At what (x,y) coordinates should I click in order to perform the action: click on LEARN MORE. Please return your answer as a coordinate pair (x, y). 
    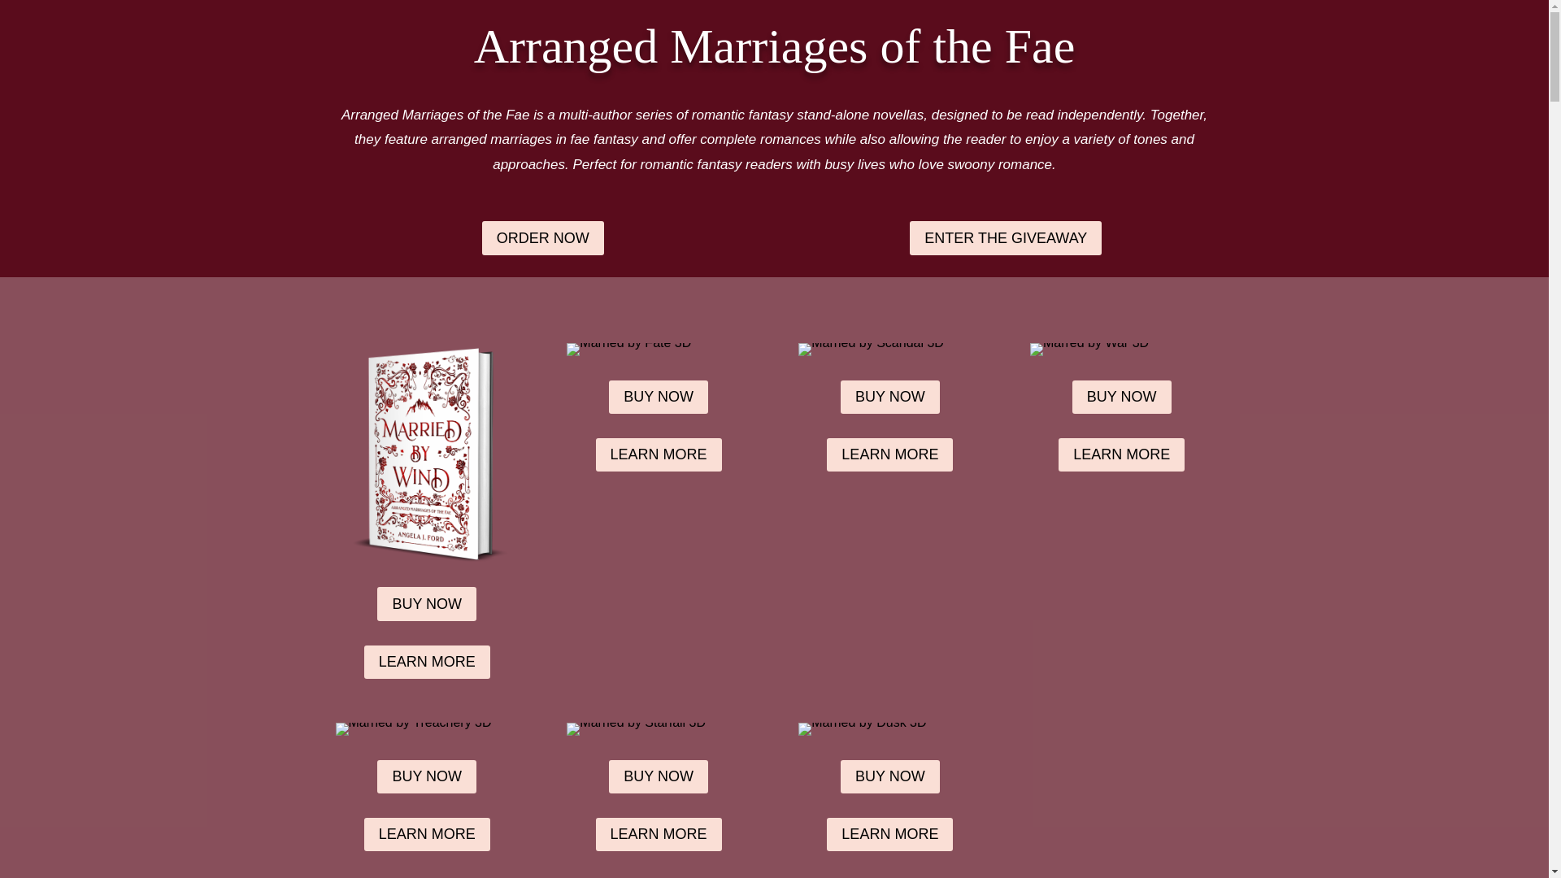
    Looking at the image, I should click on (889, 834).